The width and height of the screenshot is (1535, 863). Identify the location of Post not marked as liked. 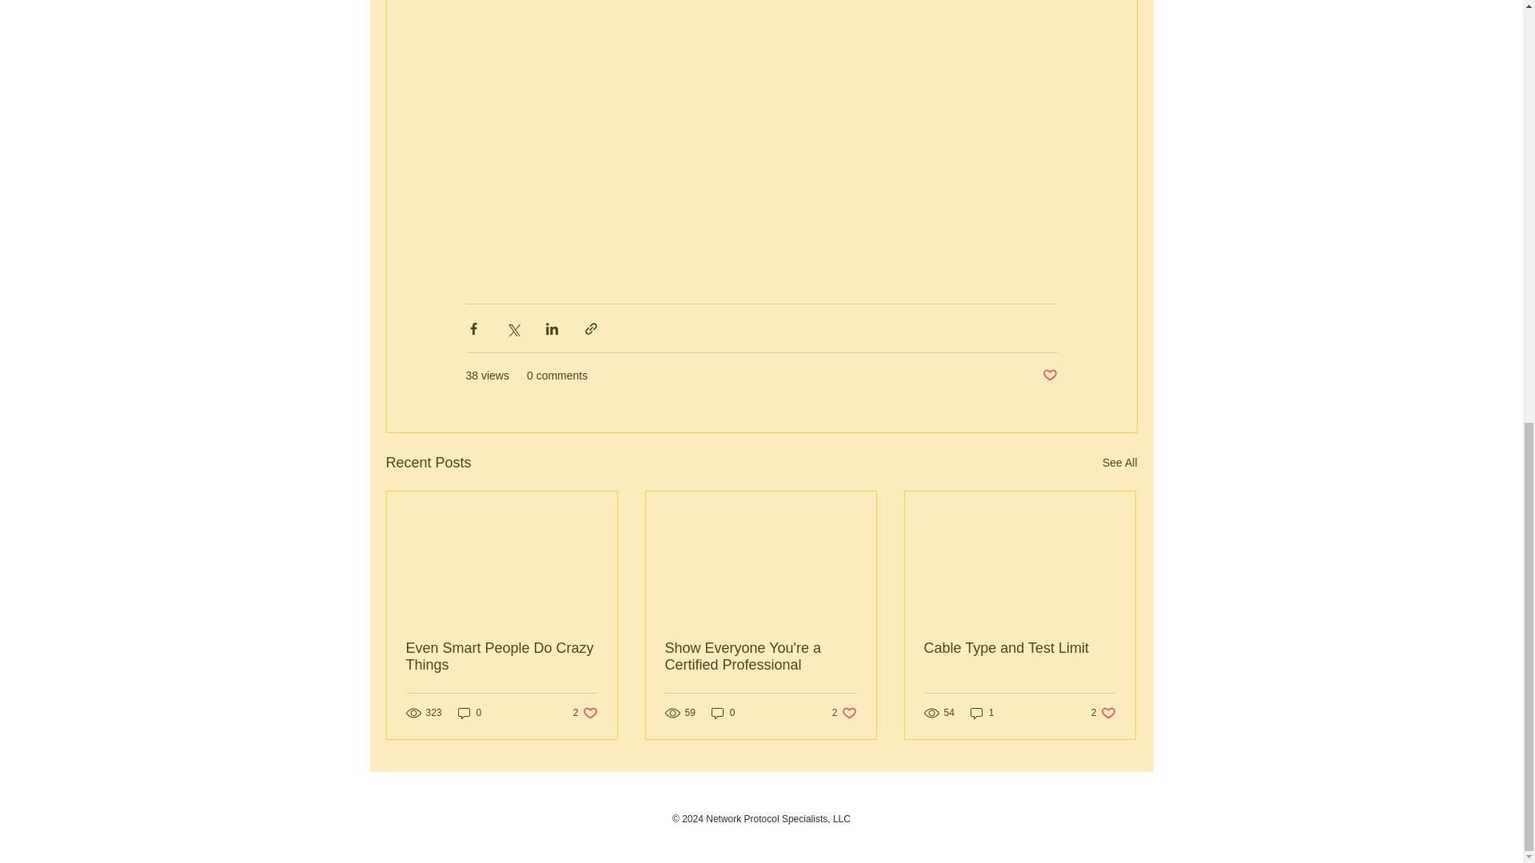
(1049, 376).